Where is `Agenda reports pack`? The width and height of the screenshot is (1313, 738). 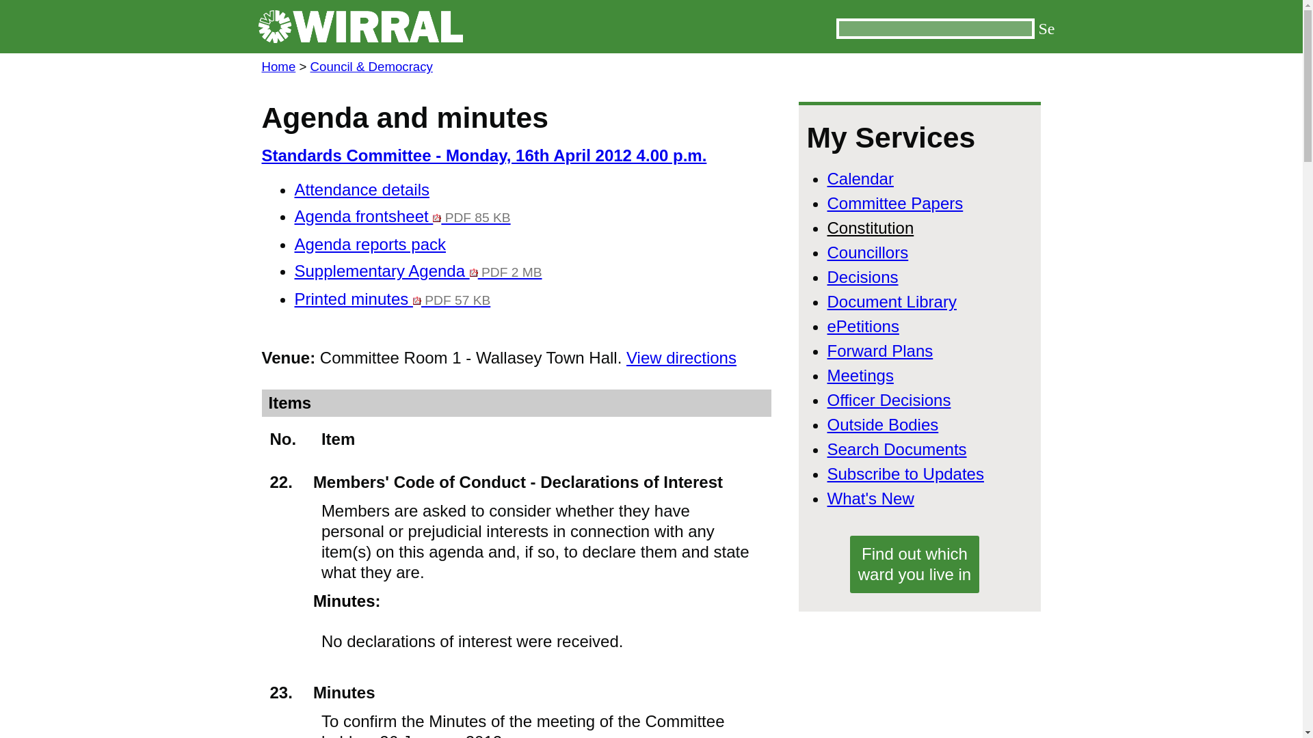
Agenda reports pack is located at coordinates (369, 245).